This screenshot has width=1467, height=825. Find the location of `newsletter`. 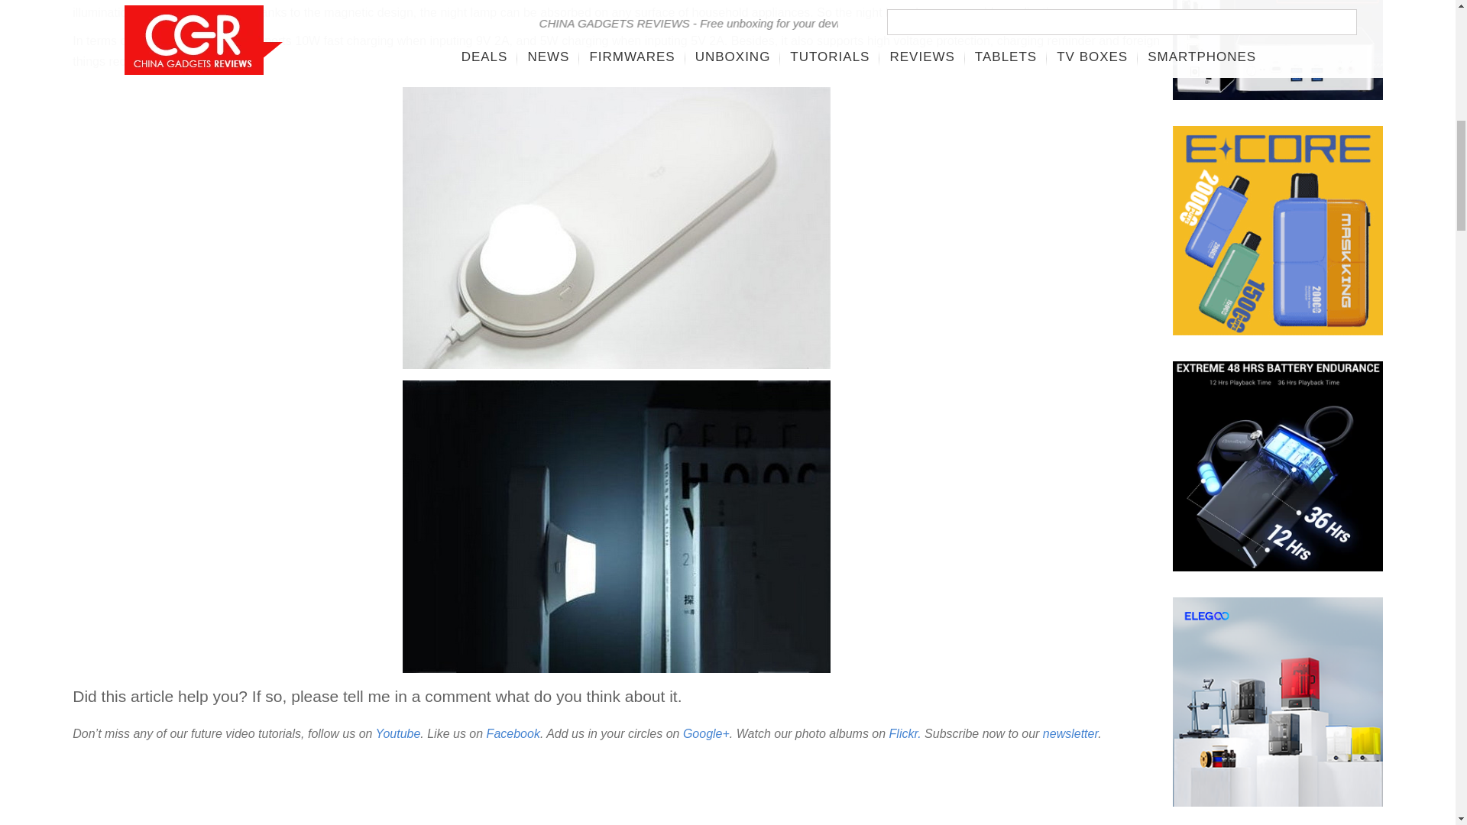

newsletter is located at coordinates (1070, 733).